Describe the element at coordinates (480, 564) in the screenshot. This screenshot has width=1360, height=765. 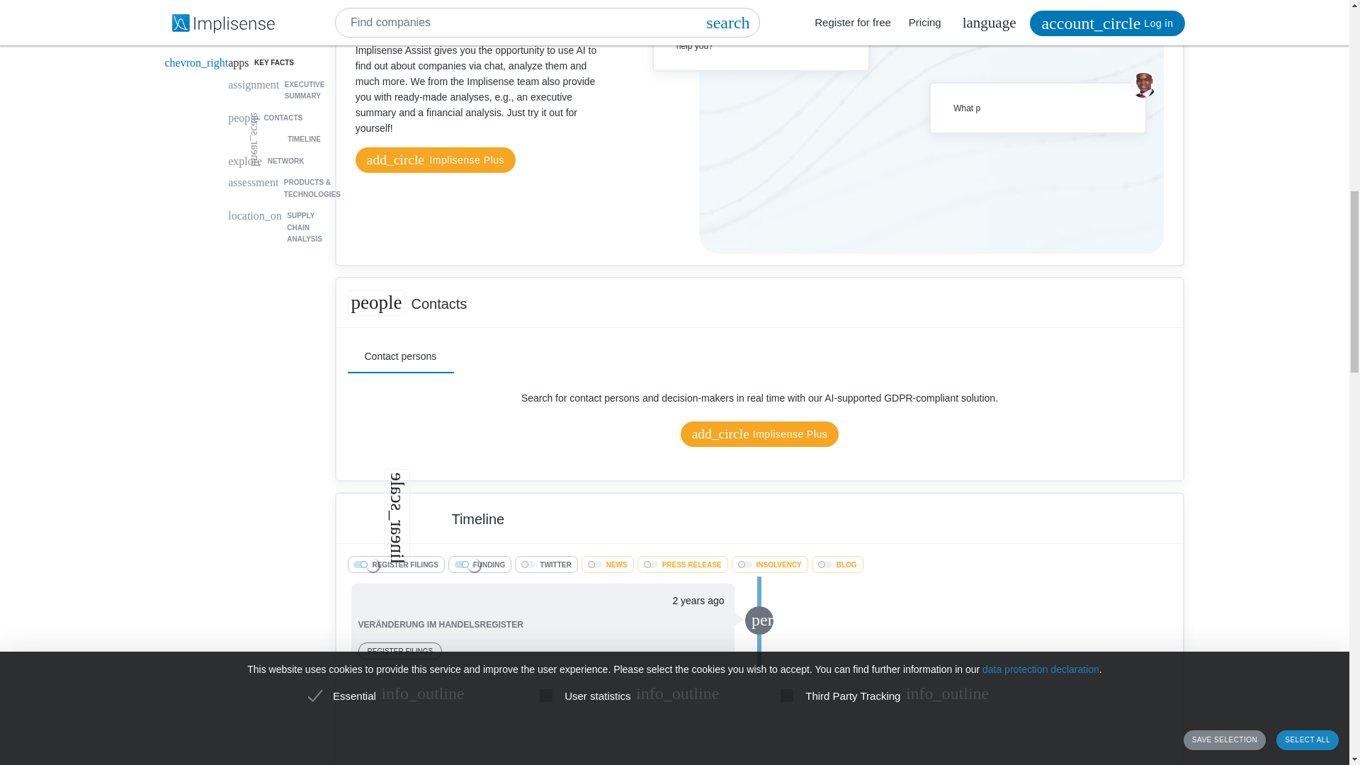
I see `FUNDING` at that location.